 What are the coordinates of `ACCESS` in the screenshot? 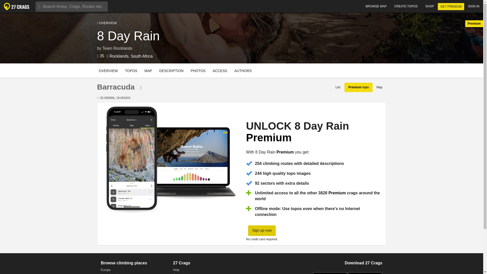 It's located at (220, 70).